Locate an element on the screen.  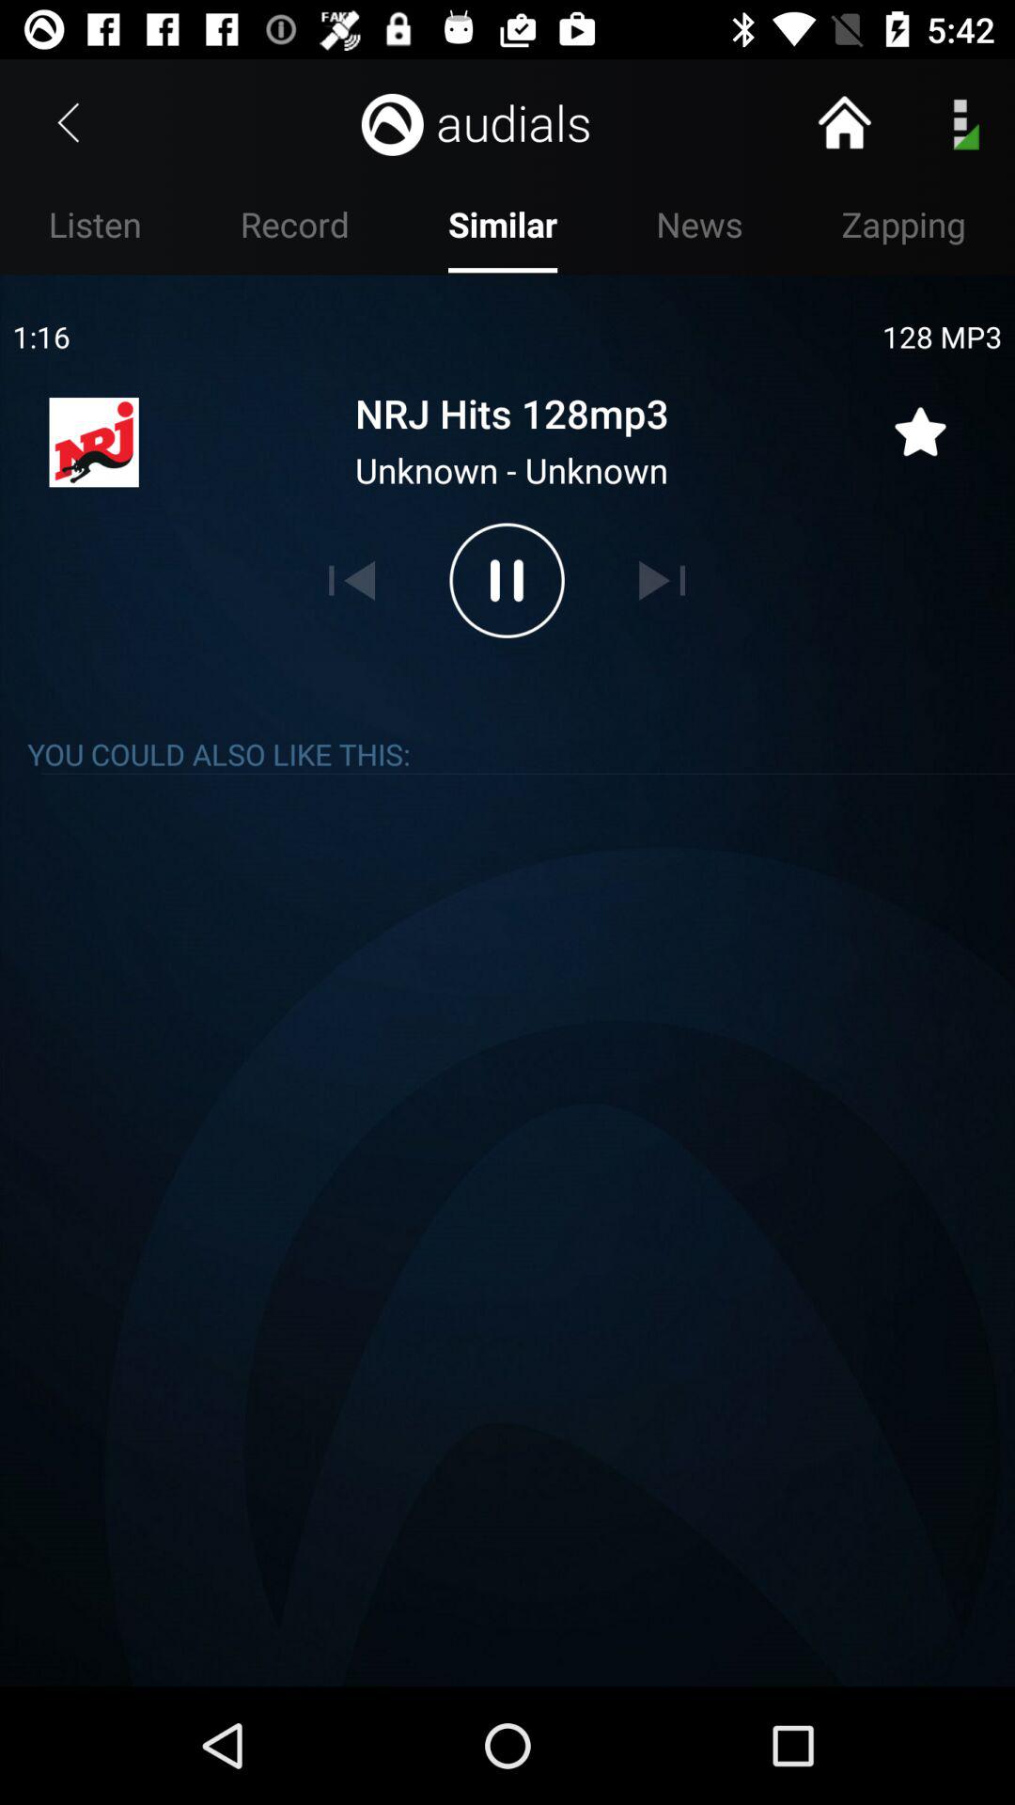
play next song is located at coordinates (662, 580).